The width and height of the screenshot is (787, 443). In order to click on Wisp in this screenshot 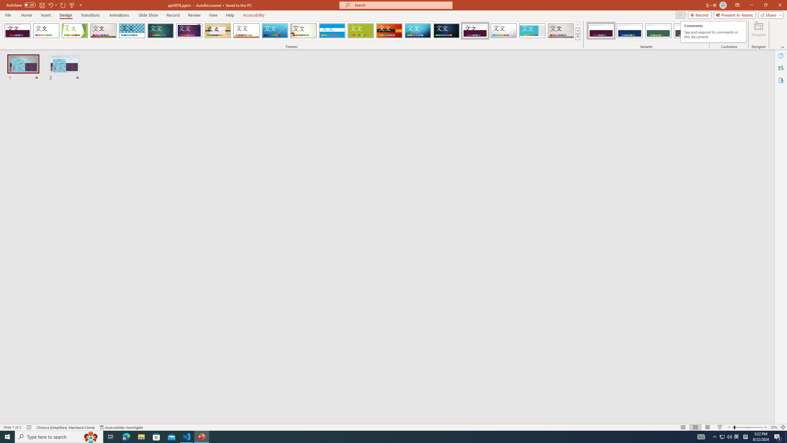, I will do `click(304, 31)`.